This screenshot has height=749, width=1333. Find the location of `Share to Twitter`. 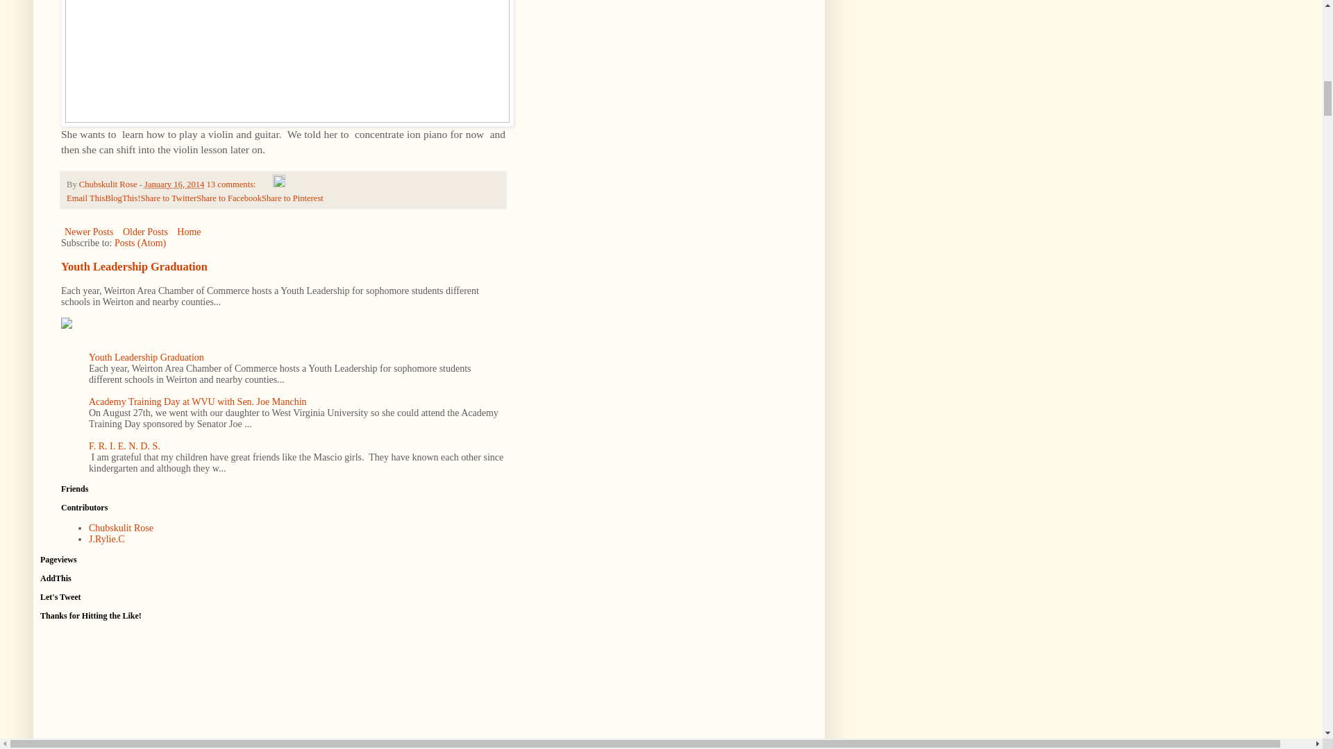

Share to Twitter is located at coordinates (168, 198).